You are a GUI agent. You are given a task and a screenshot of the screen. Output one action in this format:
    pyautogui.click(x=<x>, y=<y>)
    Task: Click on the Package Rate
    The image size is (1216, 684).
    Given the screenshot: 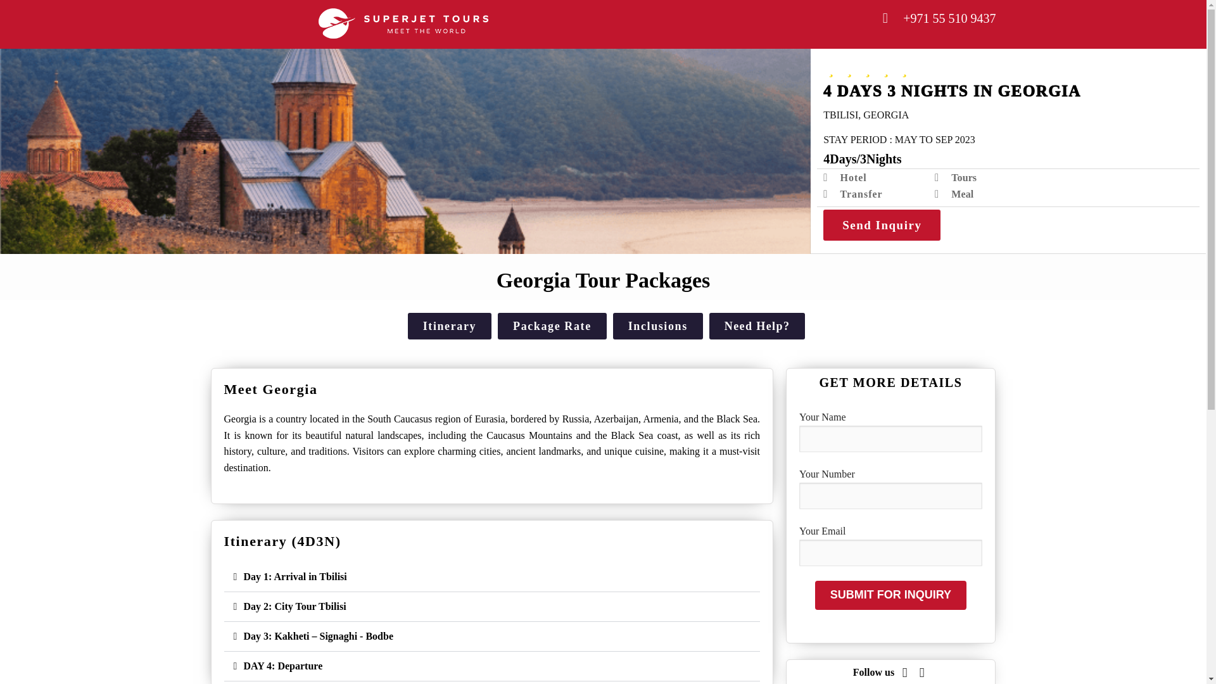 What is the action you would take?
    pyautogui.click(x=552, y=326)
    